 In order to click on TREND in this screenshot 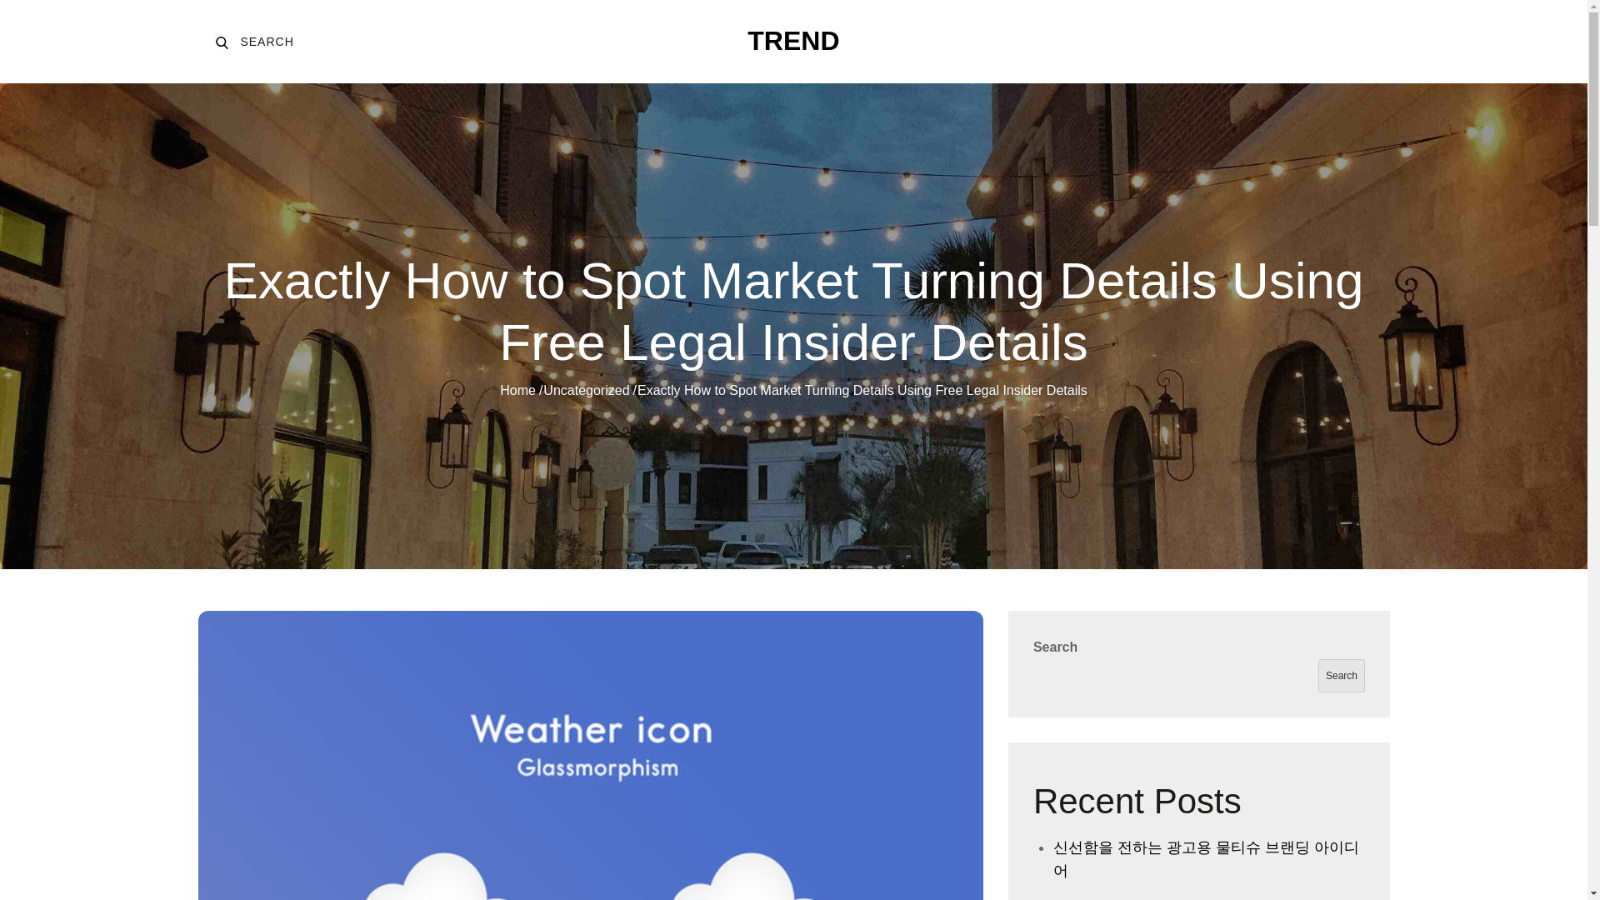, I will do `click(251, 42)`.